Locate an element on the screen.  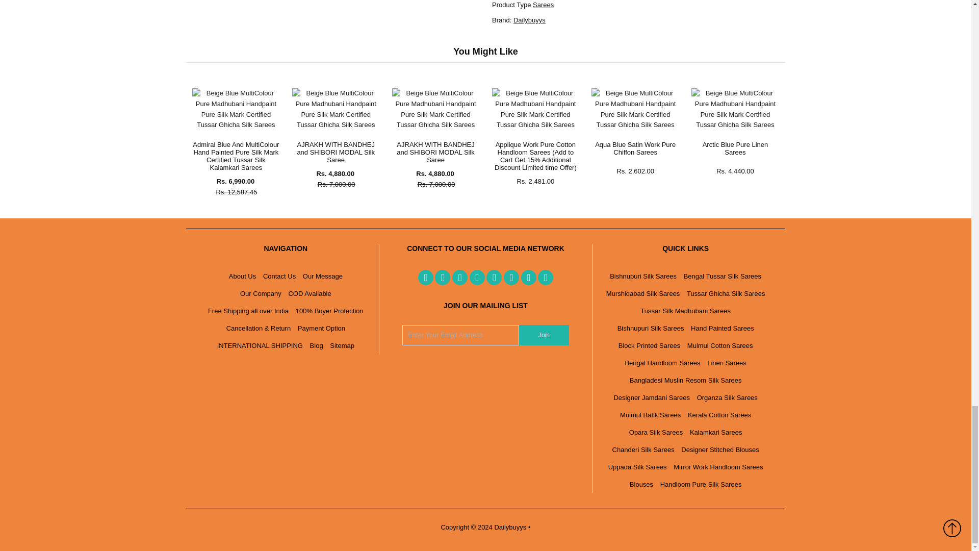
Sarees is located at coordinates (543, 5).